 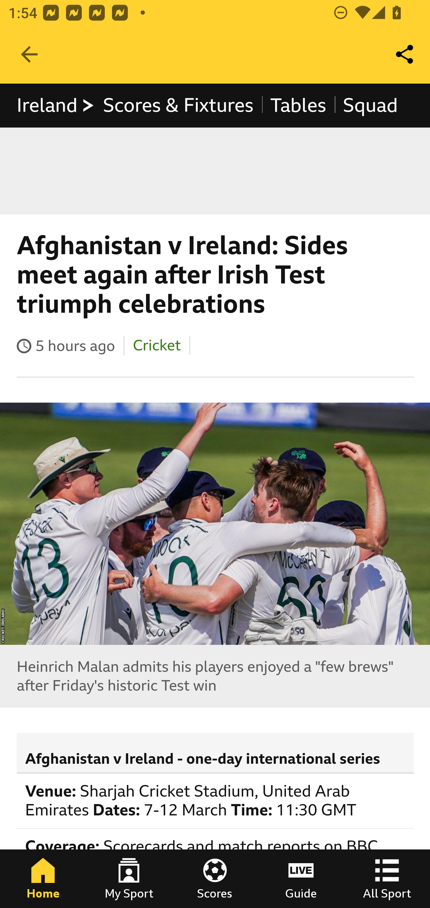 I want to click on Cricket, so click(x=156, y=345).